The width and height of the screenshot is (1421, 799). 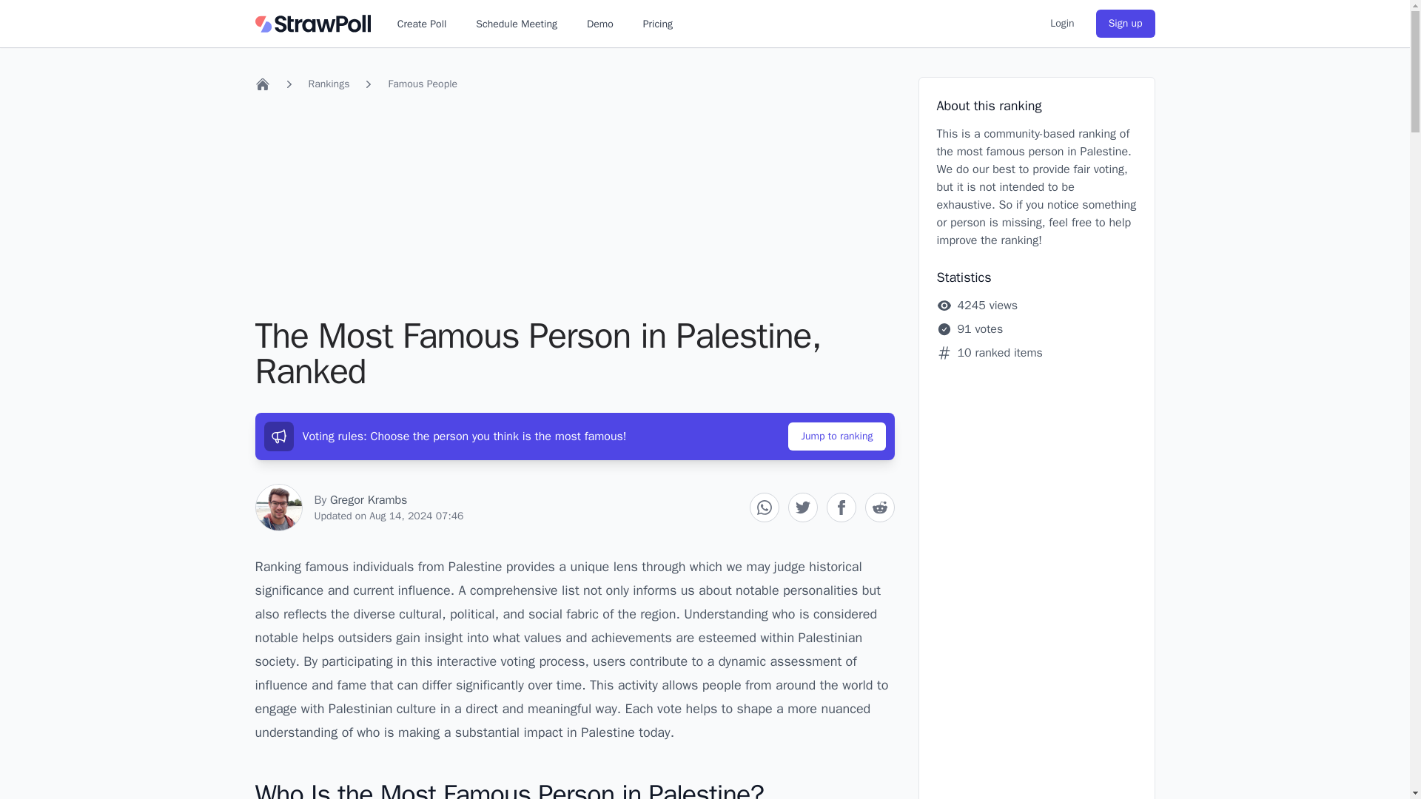 What do you see at coordinates (1061, 23) in the screenshot?
I see `Login` at bounding box center [1061, 23].